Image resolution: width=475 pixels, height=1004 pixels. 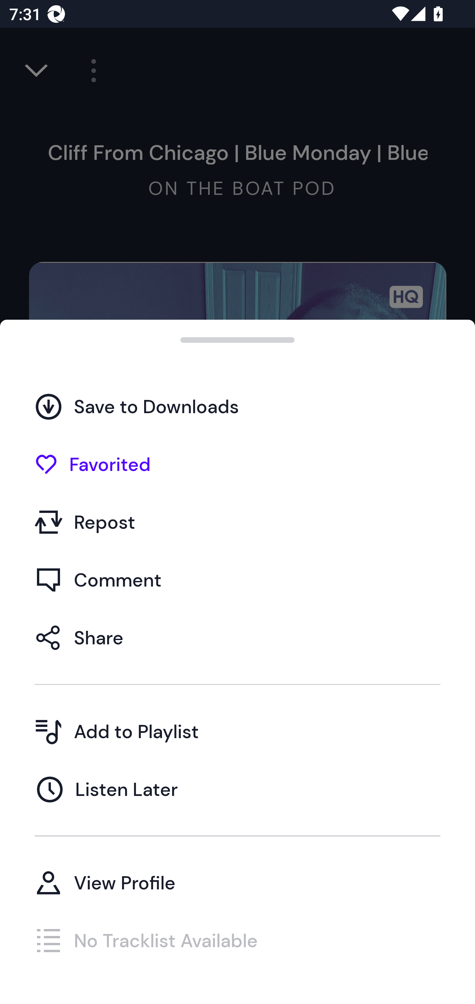 I want to click on No Tracklist Available, so click(x=237, y=940).